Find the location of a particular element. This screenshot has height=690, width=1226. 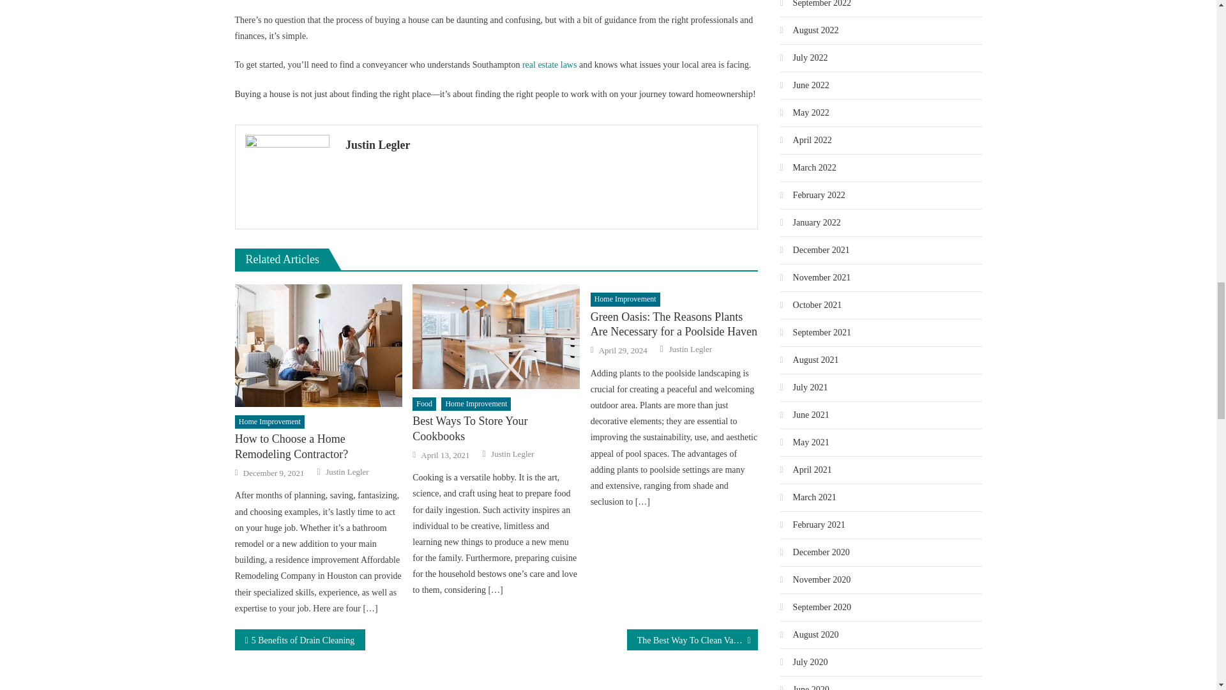

How to Choose a Home Remodeling Contractor? is located at coordinates (318, 447).